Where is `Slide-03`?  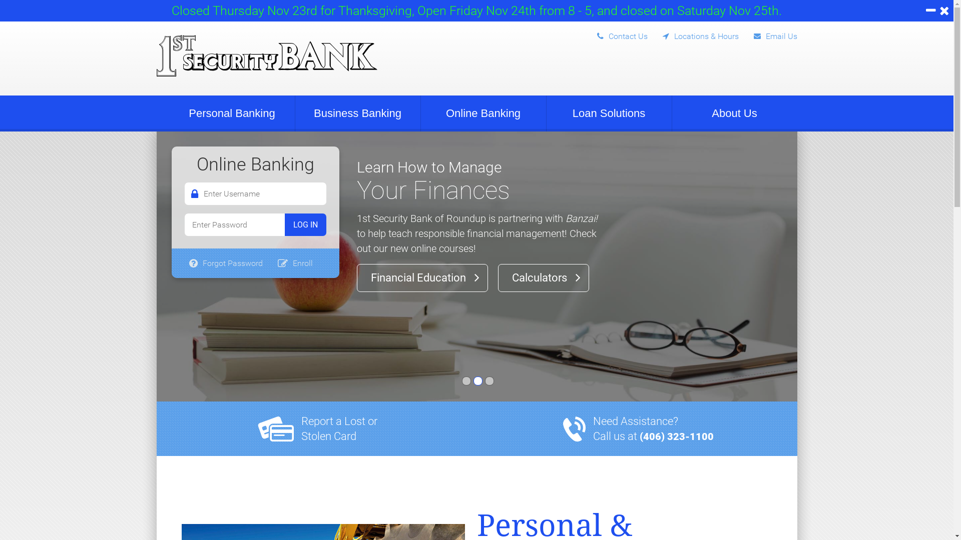 Slide-03 is located at coordinates (489, 381).